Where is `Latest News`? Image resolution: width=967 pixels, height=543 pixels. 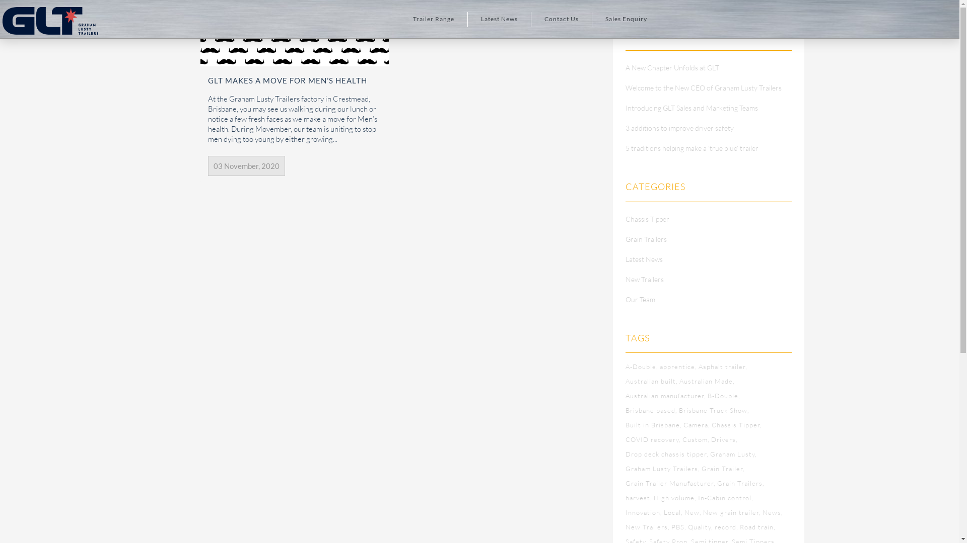 Latest News is located at coordinates (644, 259).